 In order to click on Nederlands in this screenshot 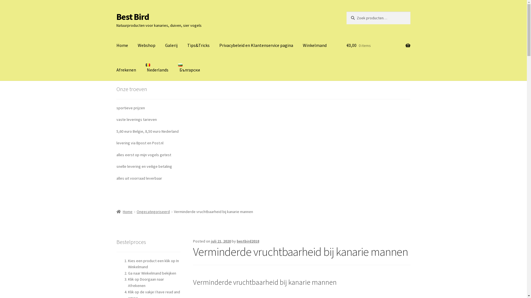, I will do `click(157, 68)`.